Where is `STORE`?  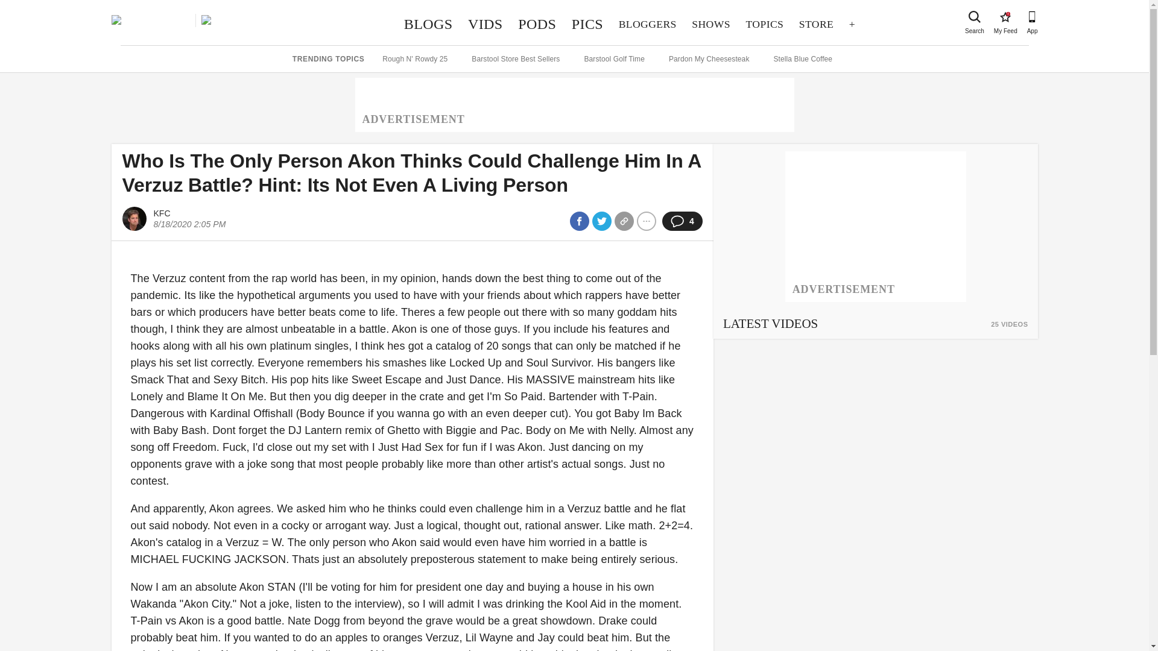
STORE is located at coordinates (537, 24).